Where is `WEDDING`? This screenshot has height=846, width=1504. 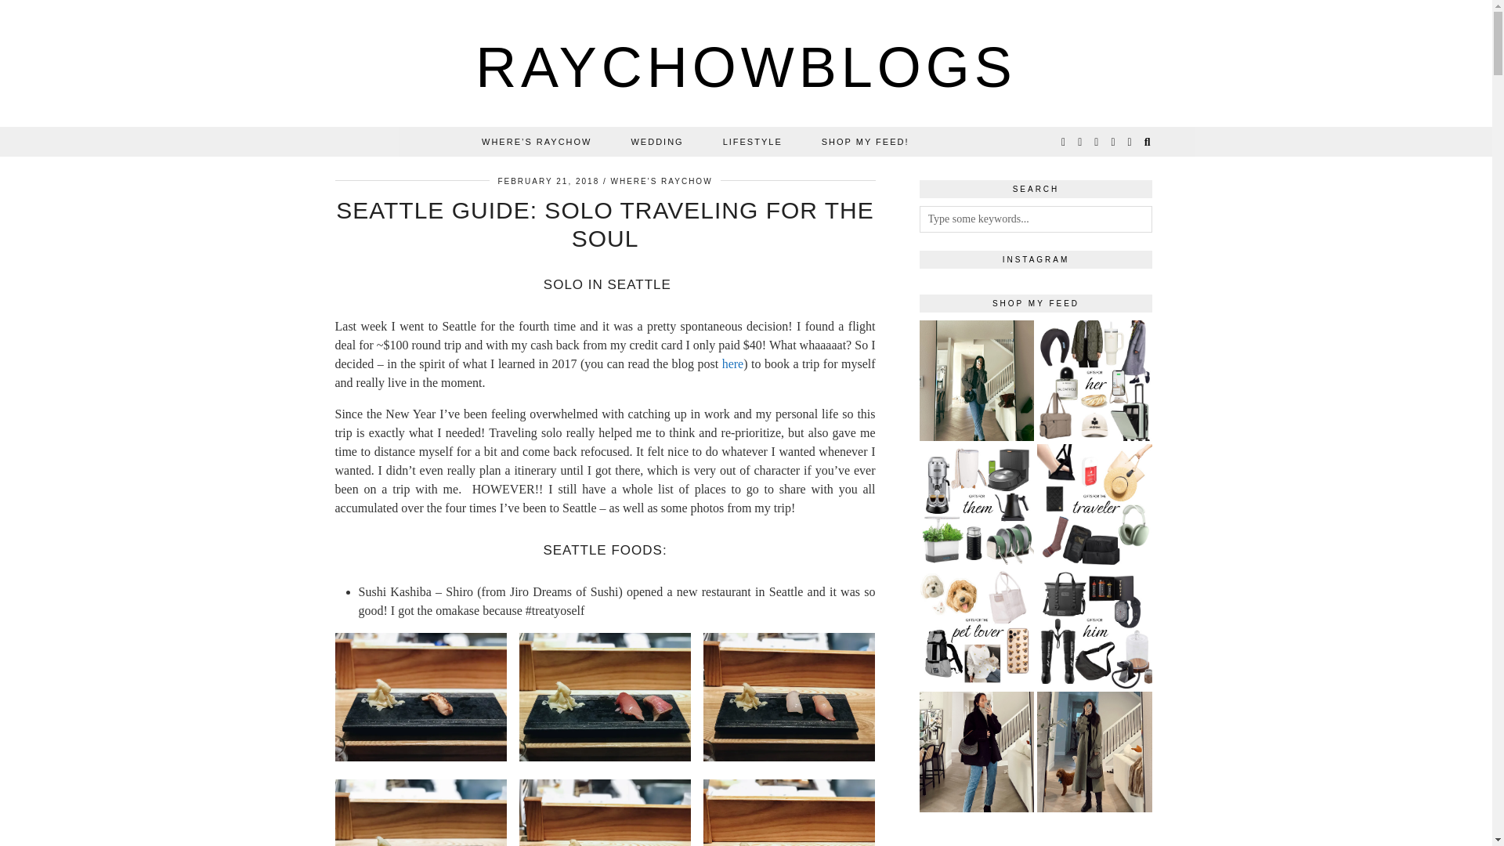 WEDDING is located at coordinates (656, 141).